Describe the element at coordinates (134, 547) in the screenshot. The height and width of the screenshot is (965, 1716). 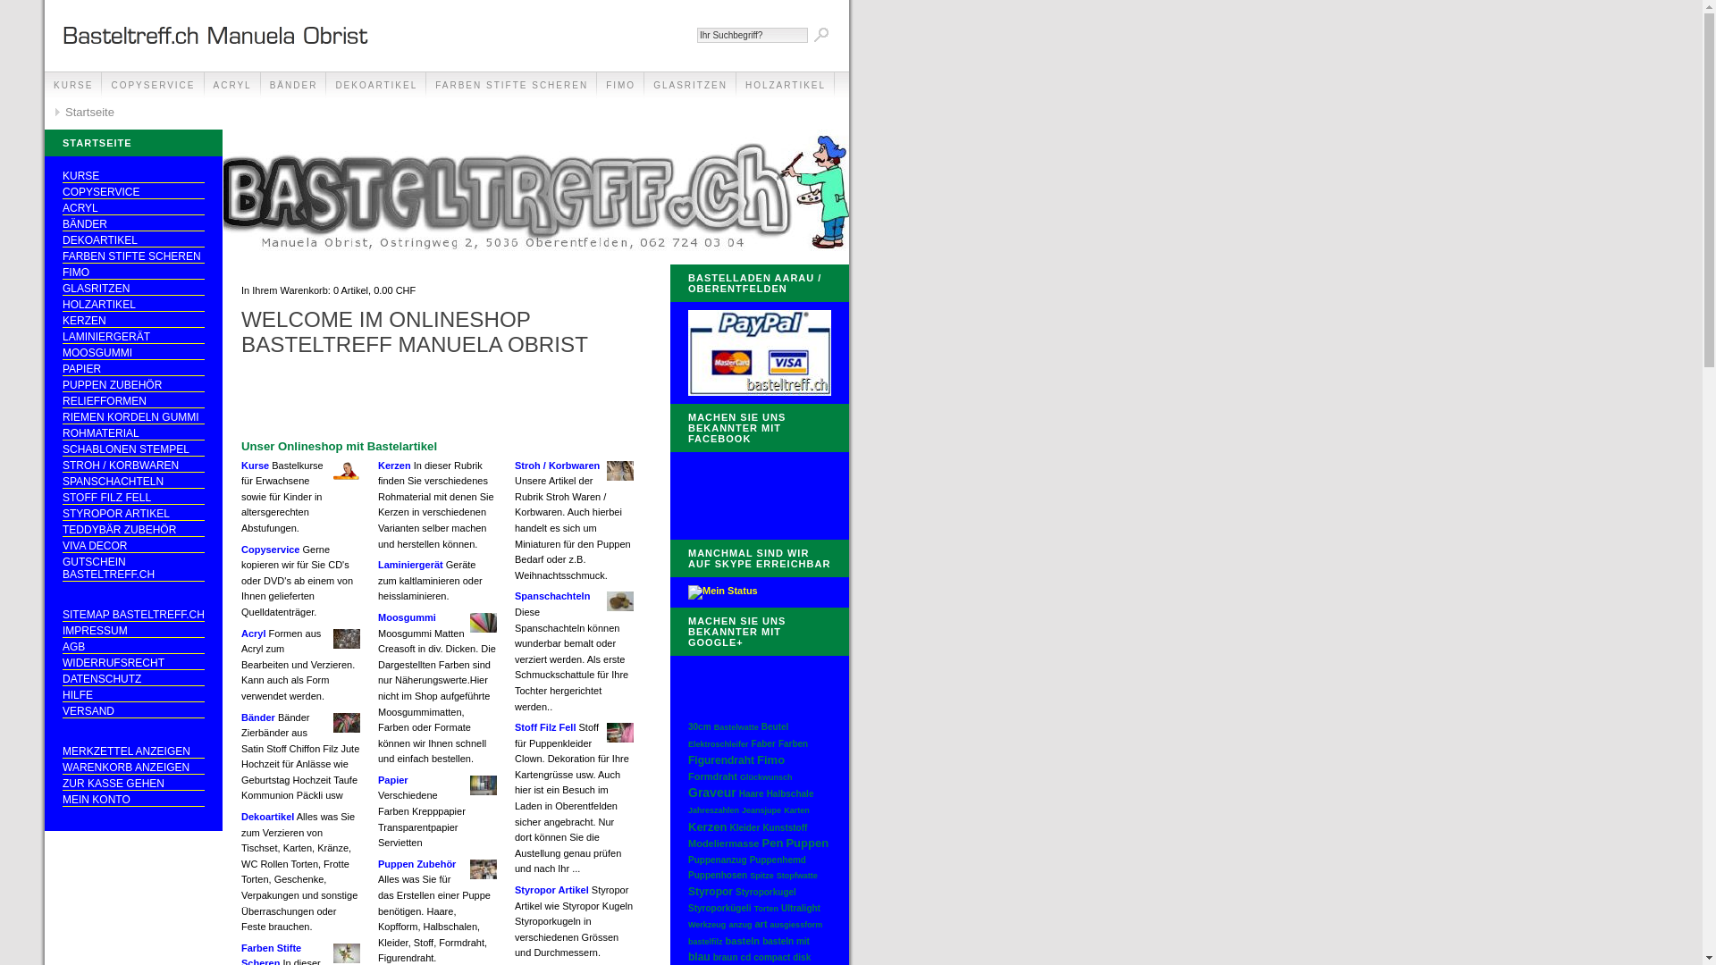
I see `VIVA DECOR` at that location.